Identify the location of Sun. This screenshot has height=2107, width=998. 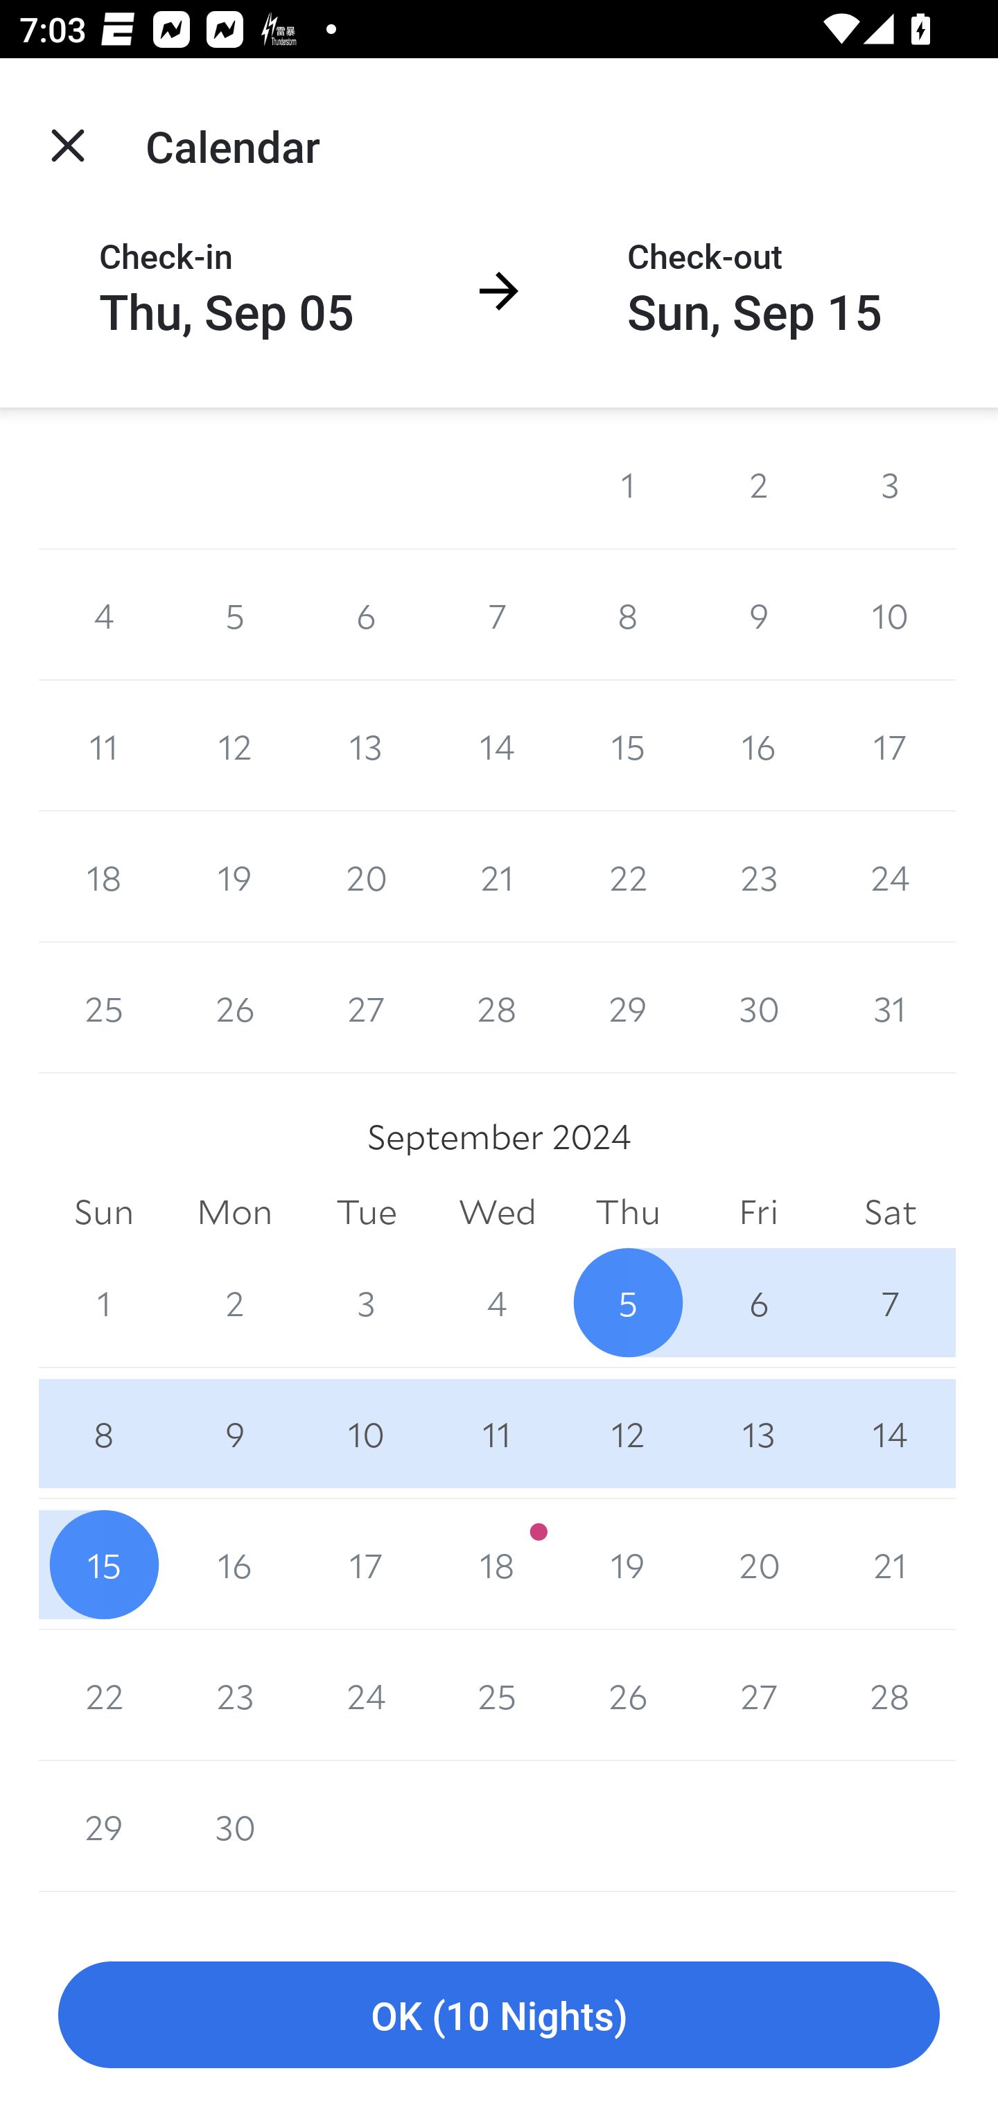
(104, 1212).